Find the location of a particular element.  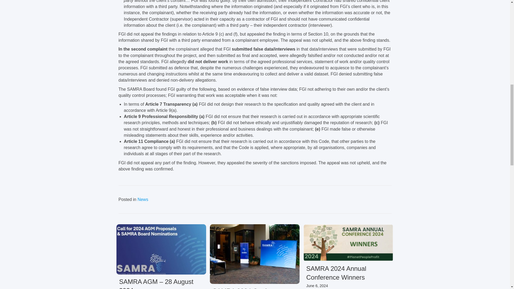

SAMRA 2024 Annual Conference Winners is located at coordinates (348, 242).